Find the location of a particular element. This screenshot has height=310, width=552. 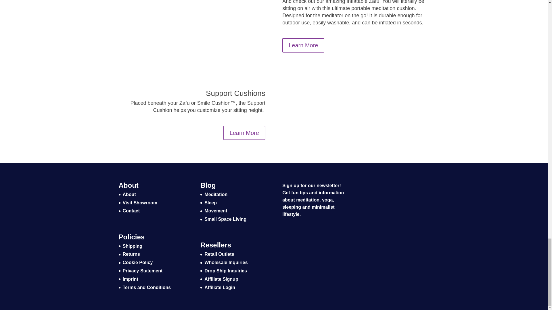

Sleep is located at coordinates (210, 203).